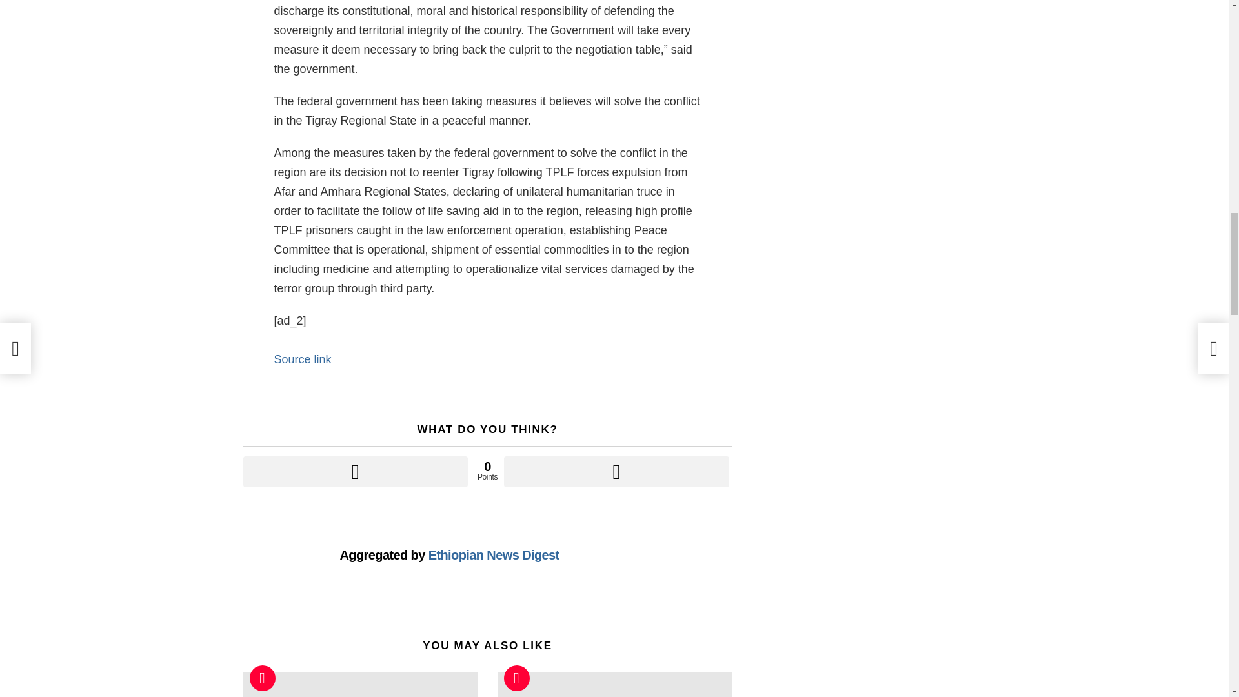 The width and height of the screenshot is (1239, 697). What do you see at coordinates (302, 359) in the screenshot?
I see `Source link` at bounding box center [302, 359].